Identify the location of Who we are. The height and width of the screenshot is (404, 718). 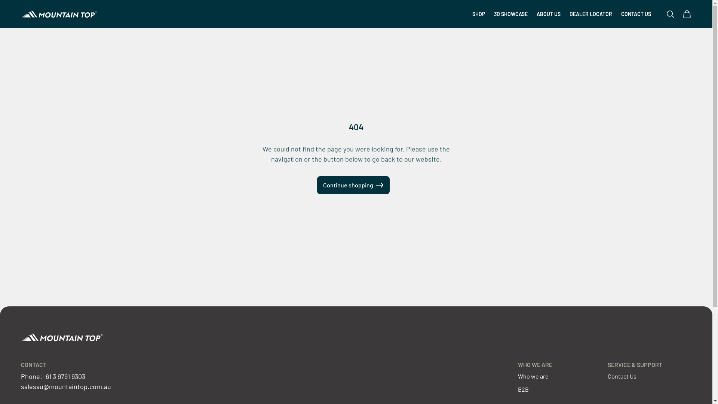
(533, 376).